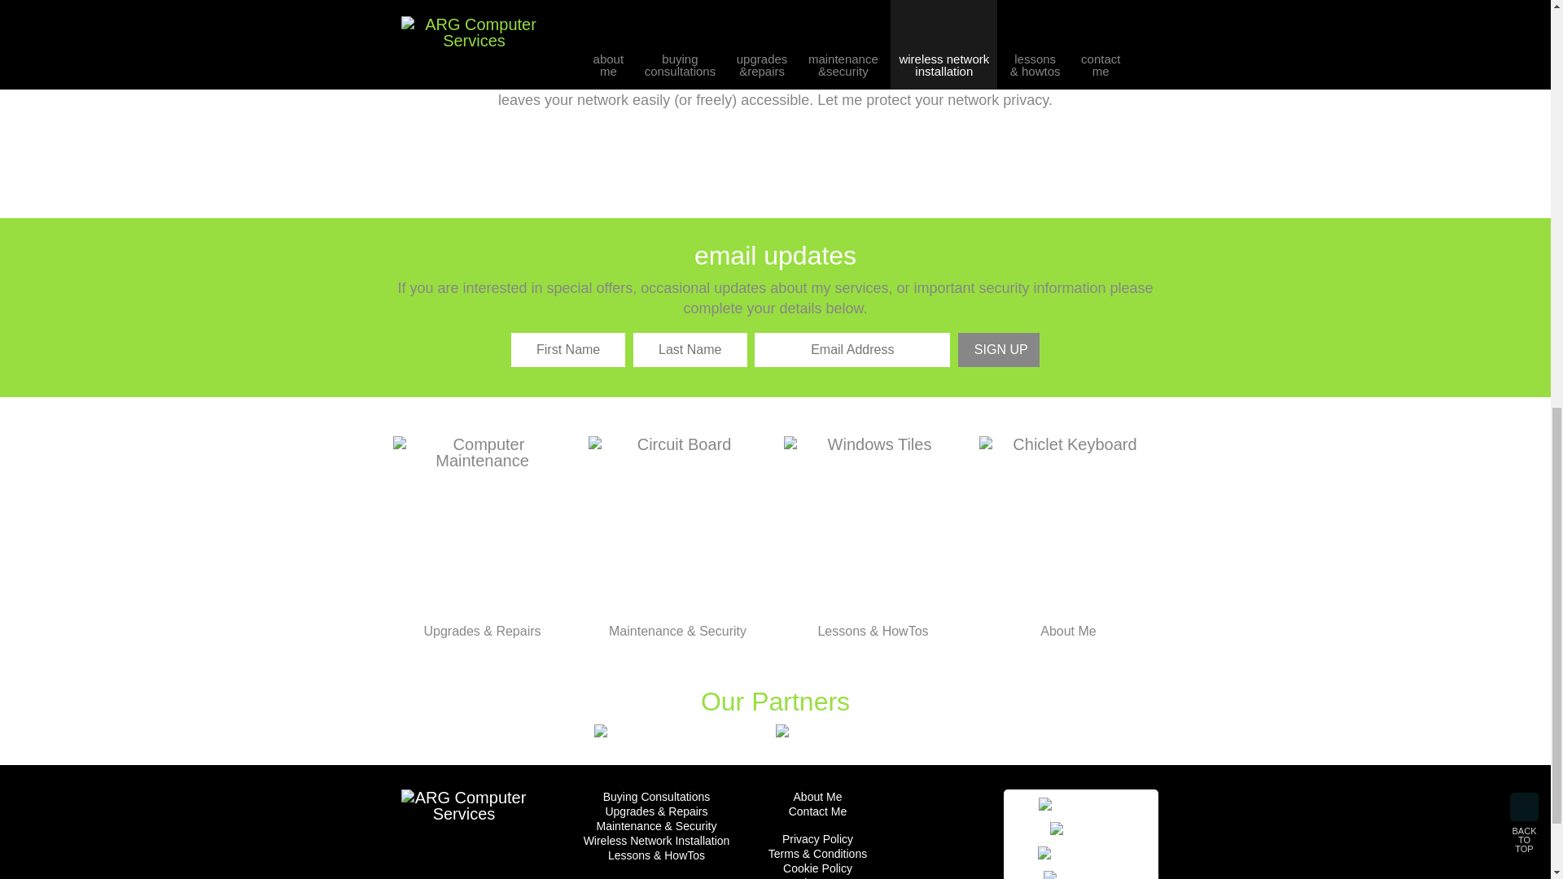  What do you see at coordinates (817, 796) in the screenshot?
I see `About Me` at bounding box center [817, 796].